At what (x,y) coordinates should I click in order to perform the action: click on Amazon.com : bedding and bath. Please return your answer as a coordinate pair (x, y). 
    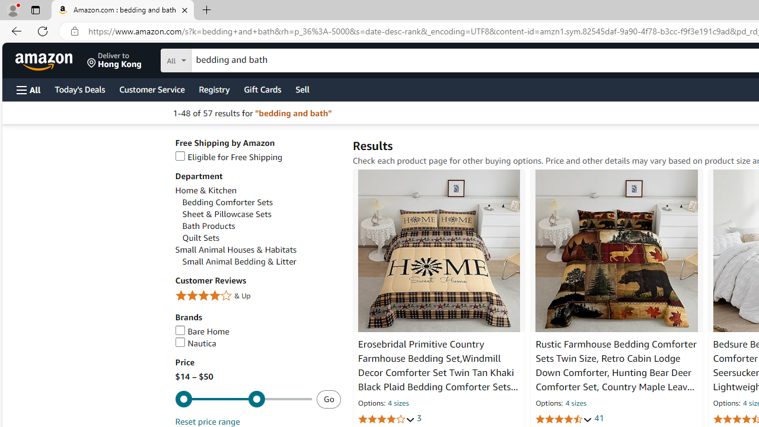
    Looking at the image, I should click on (123, 11).